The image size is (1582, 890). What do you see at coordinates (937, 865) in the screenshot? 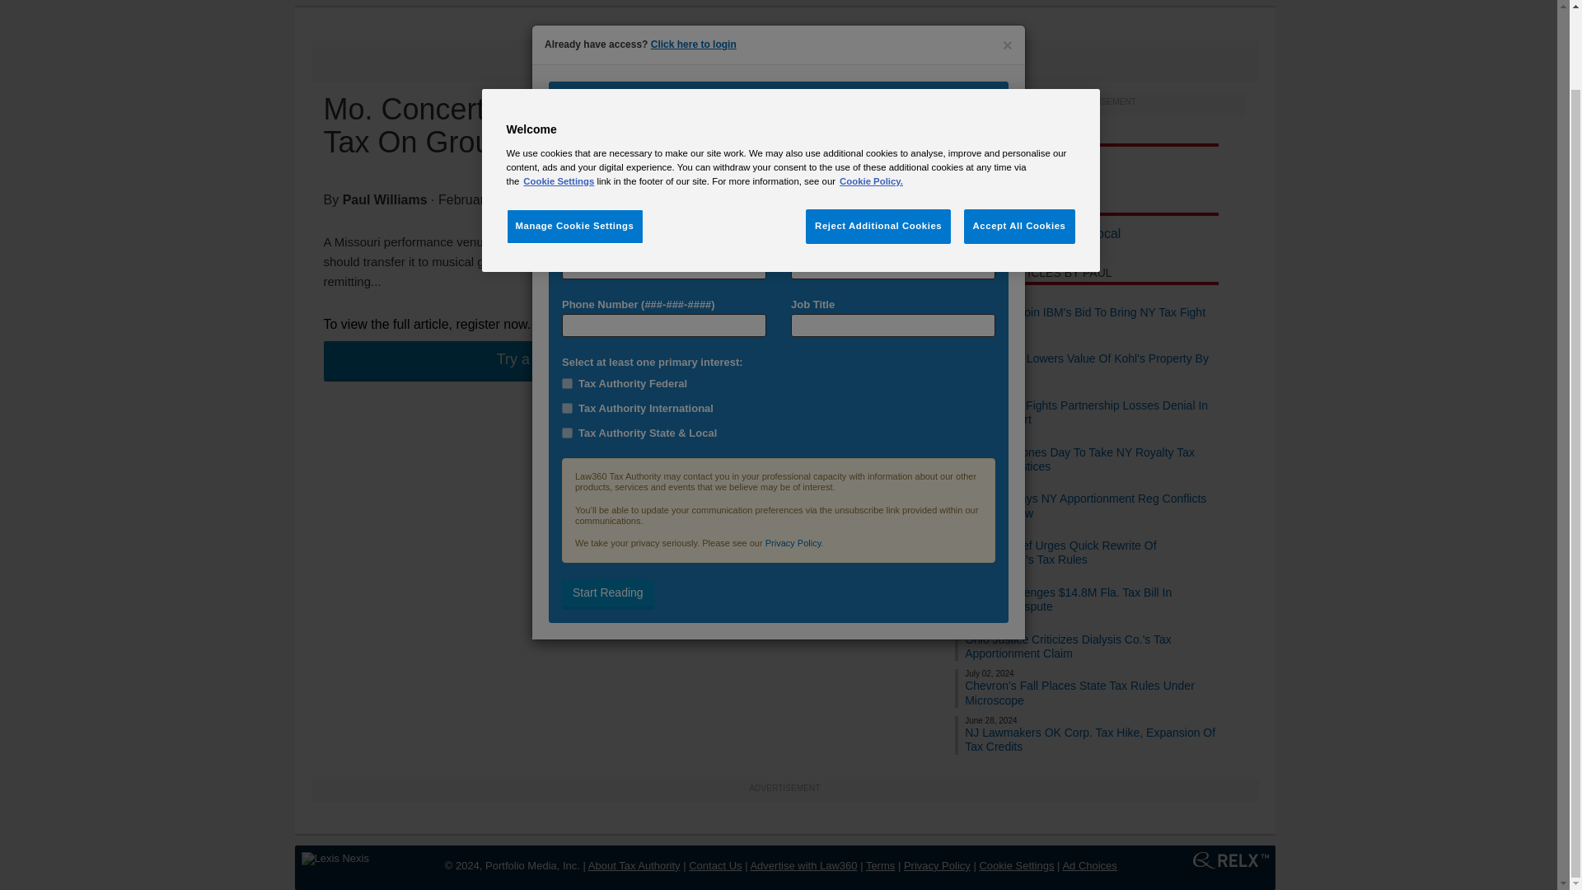
I see `Privacy Policy` at bounding box center [937, 865].